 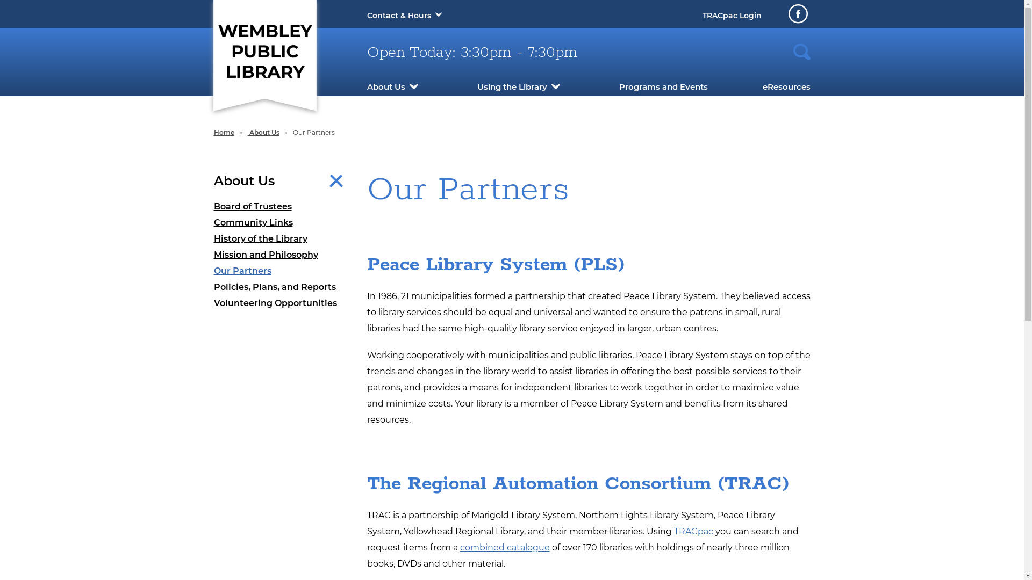 What do you see at coordinates (263, 132) in the screenshot?
I see `About Us` at bounding box center [263, 132].